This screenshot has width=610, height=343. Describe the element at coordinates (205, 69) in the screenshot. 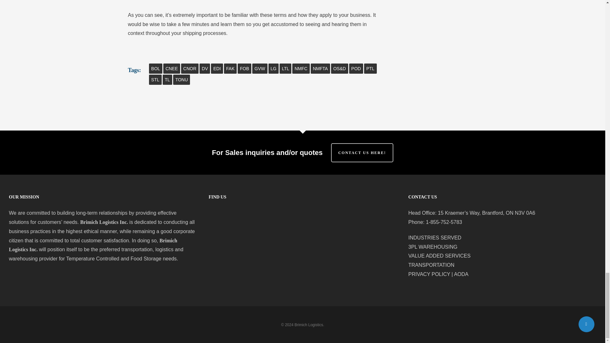

I see `DV` at that location.